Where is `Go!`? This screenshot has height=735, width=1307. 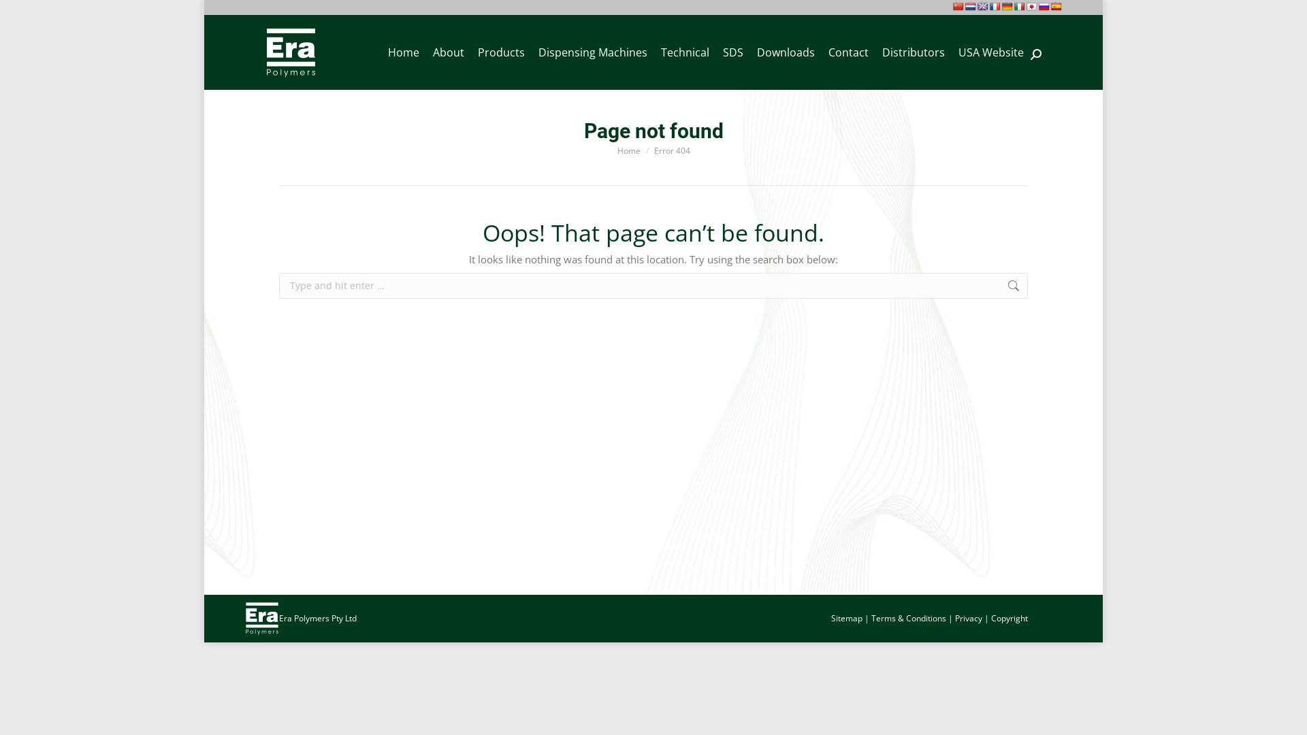 Go! is located at coordinates (1049, 287).